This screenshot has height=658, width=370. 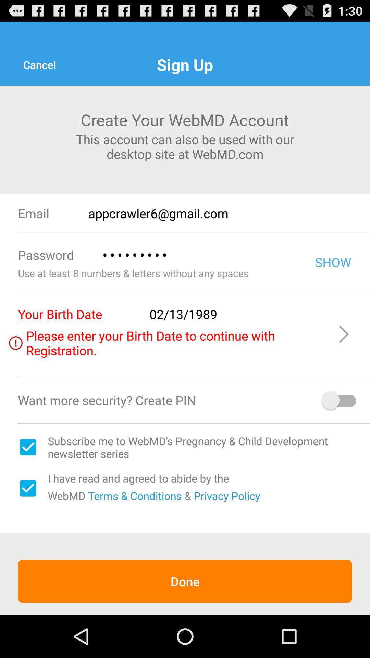 I want to click on check box to subscribe, so click(x=28, y=447).